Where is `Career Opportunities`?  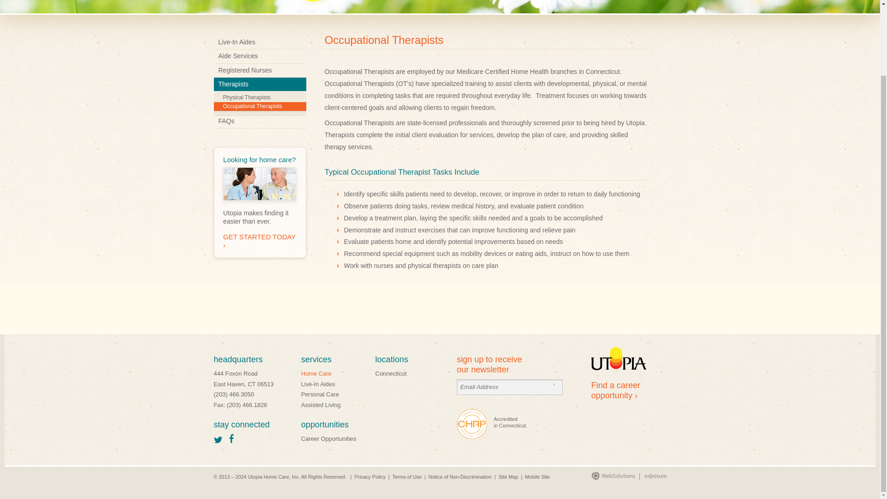 Career Opportunities is located at coordinates (329, 438).